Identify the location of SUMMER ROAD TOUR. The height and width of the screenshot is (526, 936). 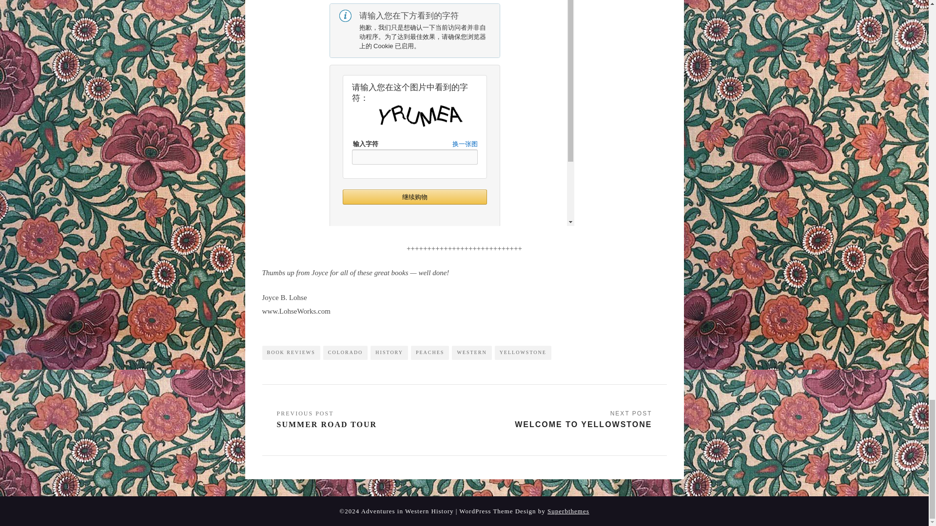
(327, 420).